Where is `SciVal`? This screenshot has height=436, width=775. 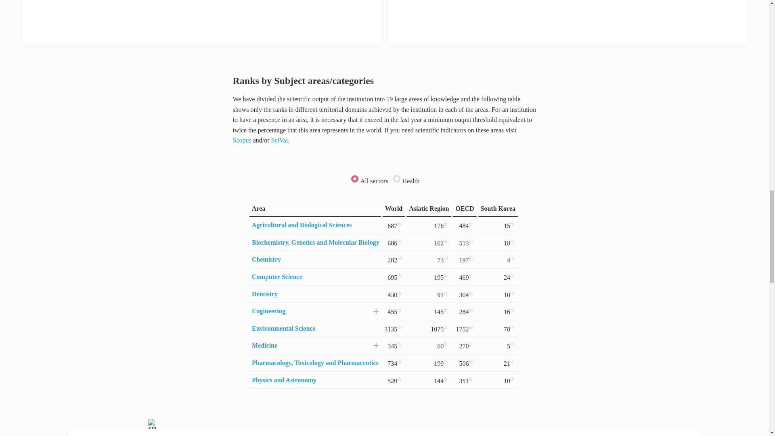
SciVal is located at coordinates (280, 140).